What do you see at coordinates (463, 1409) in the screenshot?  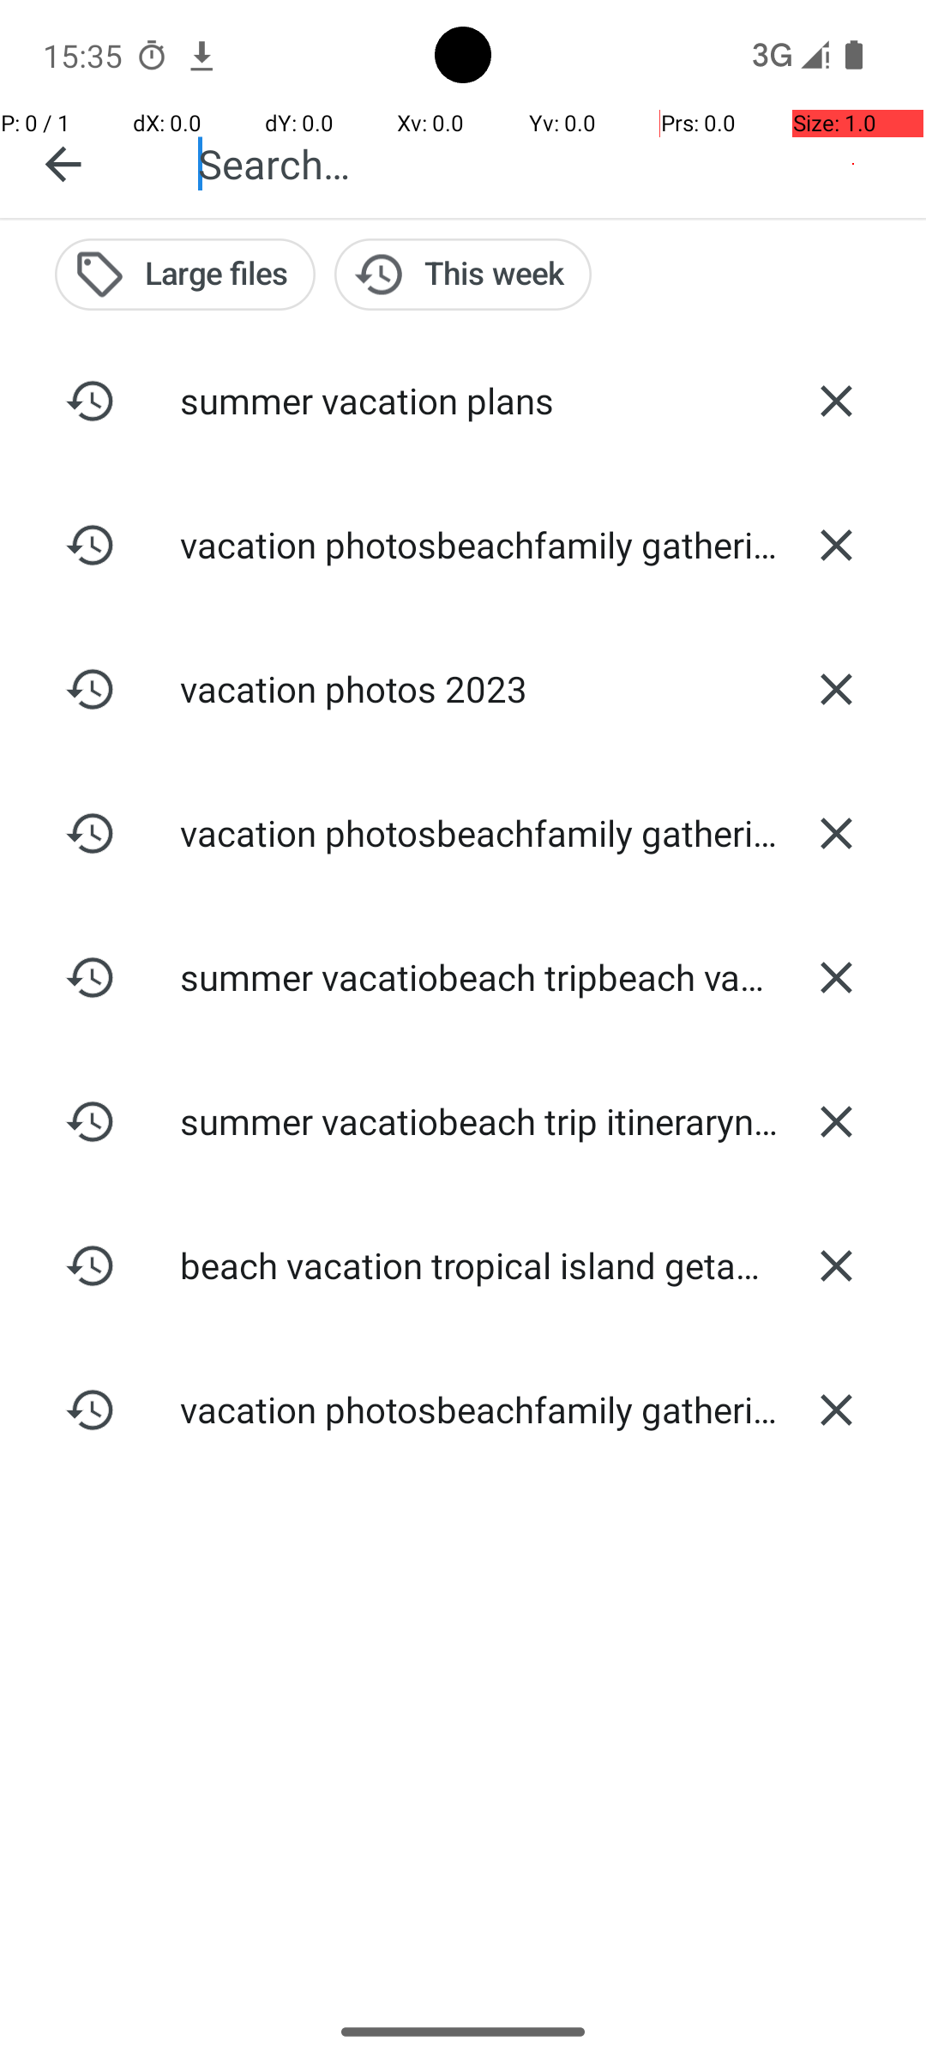 I see `vacation photosbeachfamily gathering summer 2023 trip memories 2023` at bounding box center [463, 1409].